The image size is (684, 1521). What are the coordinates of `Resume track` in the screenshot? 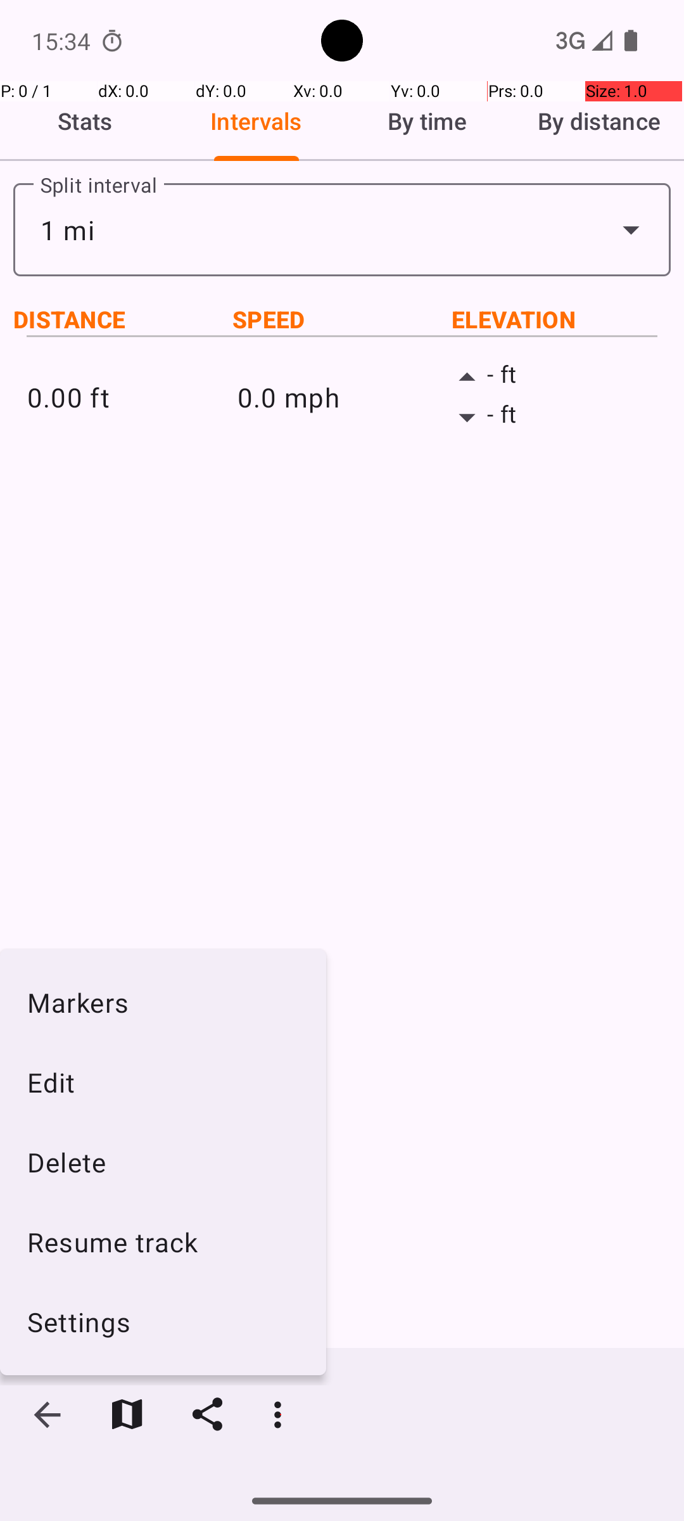 It's located at (163, 1242).